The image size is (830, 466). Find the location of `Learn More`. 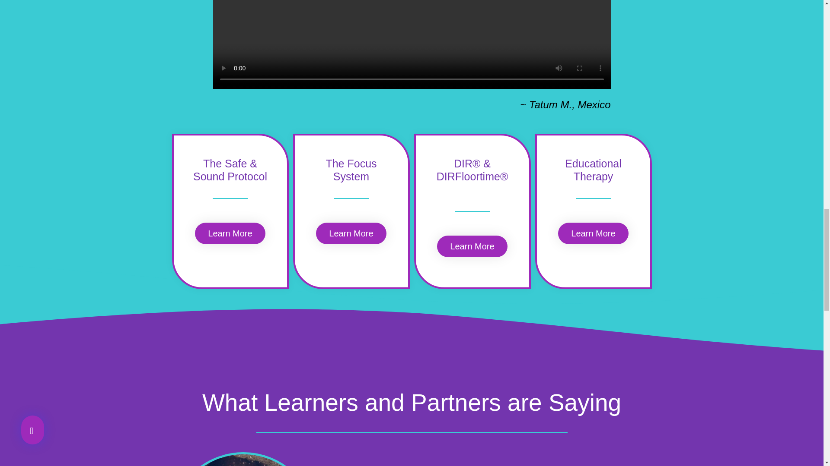

Learn More is located at coordinates (472, 246).